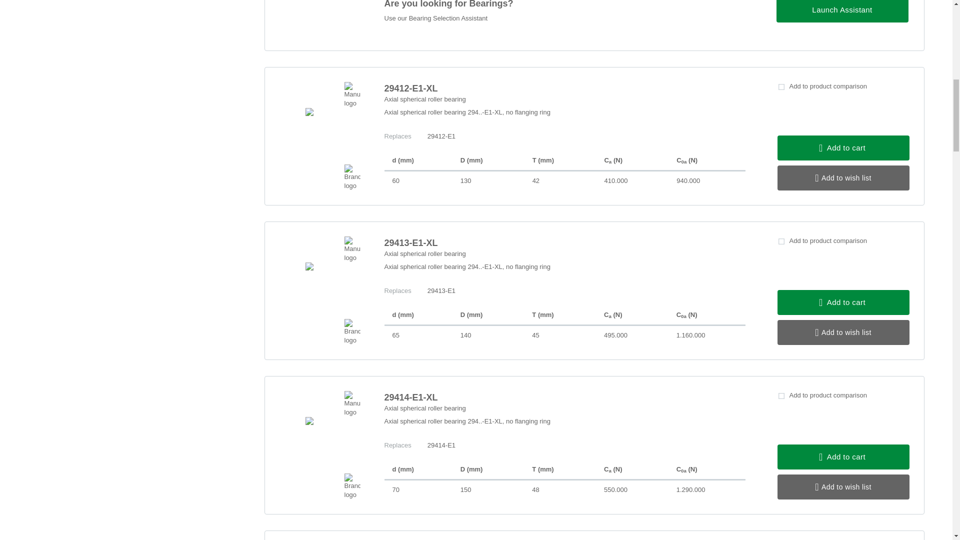  Describe the element at coordinates (564, 88) in the screenshot. I see `29412-E1-XL` at that location.